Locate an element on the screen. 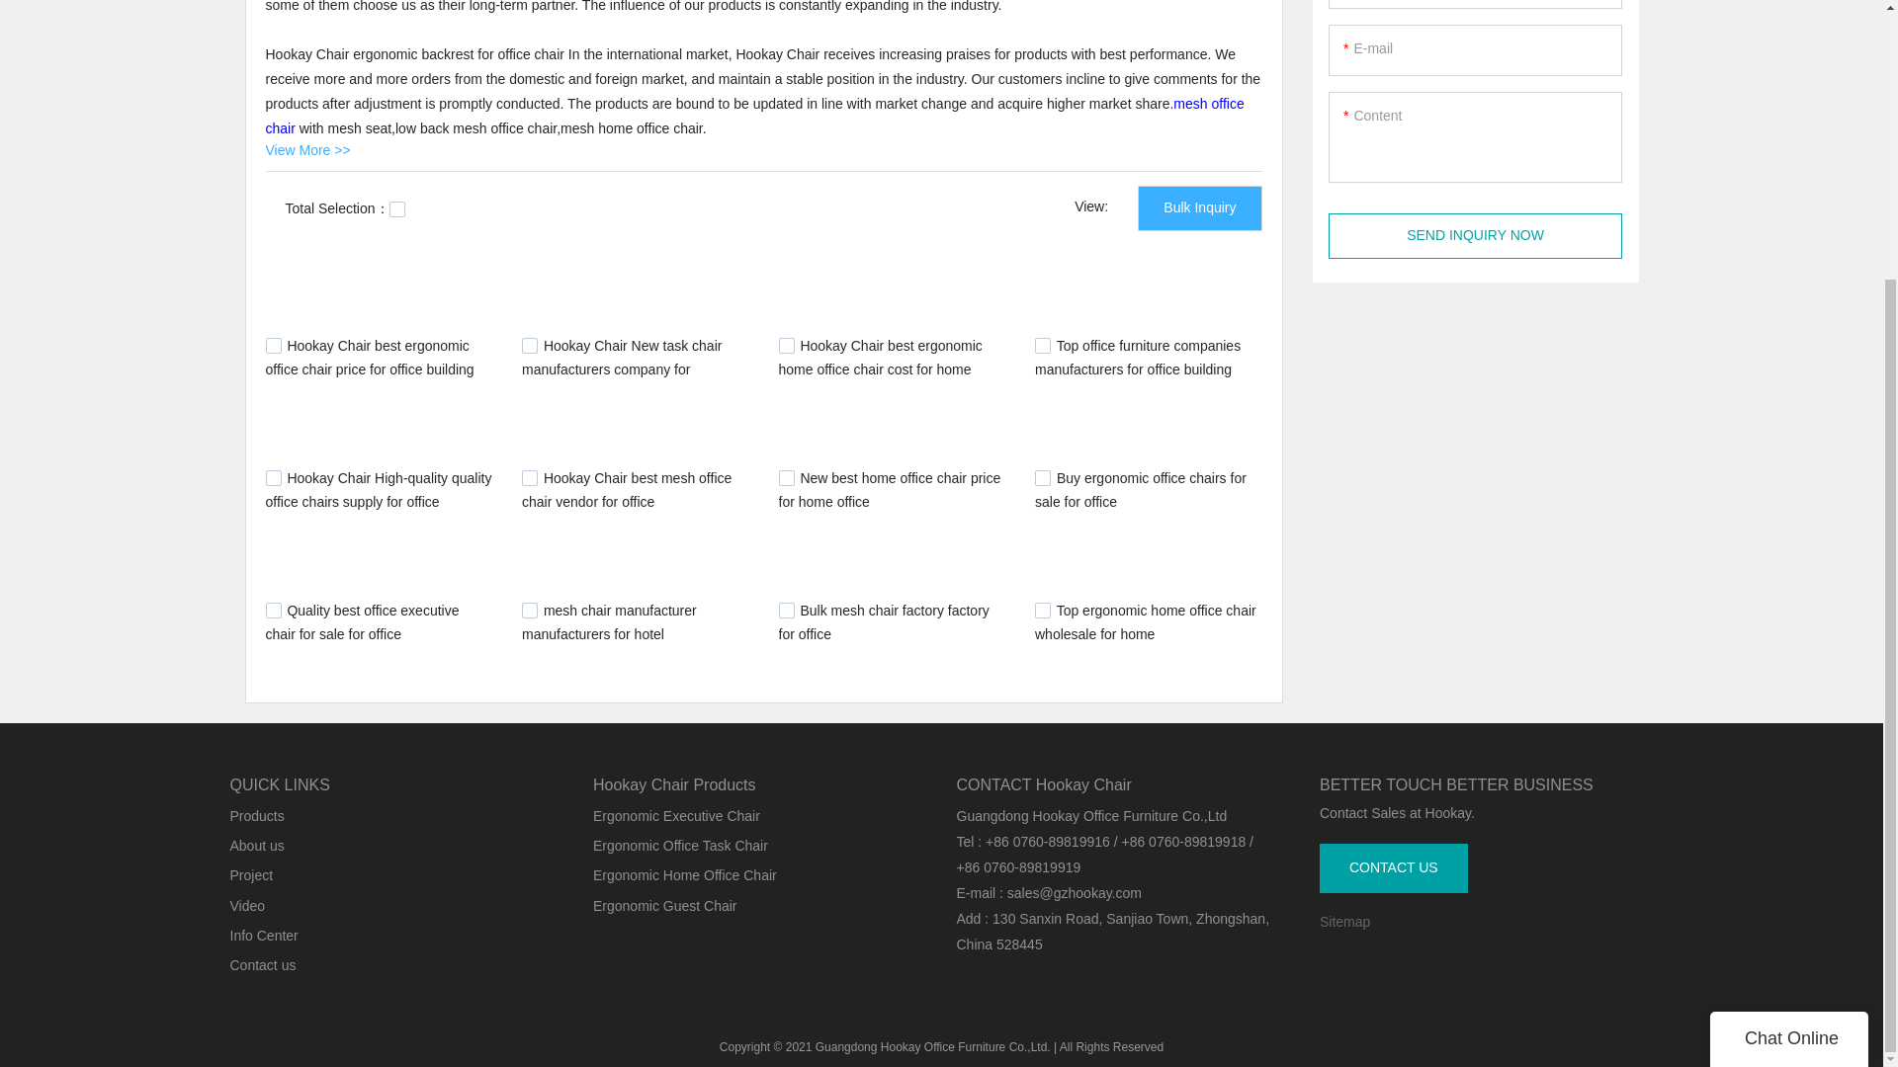 The height and width of the screenshot is (1067, 1898). Bulk mesh chair factory factory for office is located at coordinates (884, 622).